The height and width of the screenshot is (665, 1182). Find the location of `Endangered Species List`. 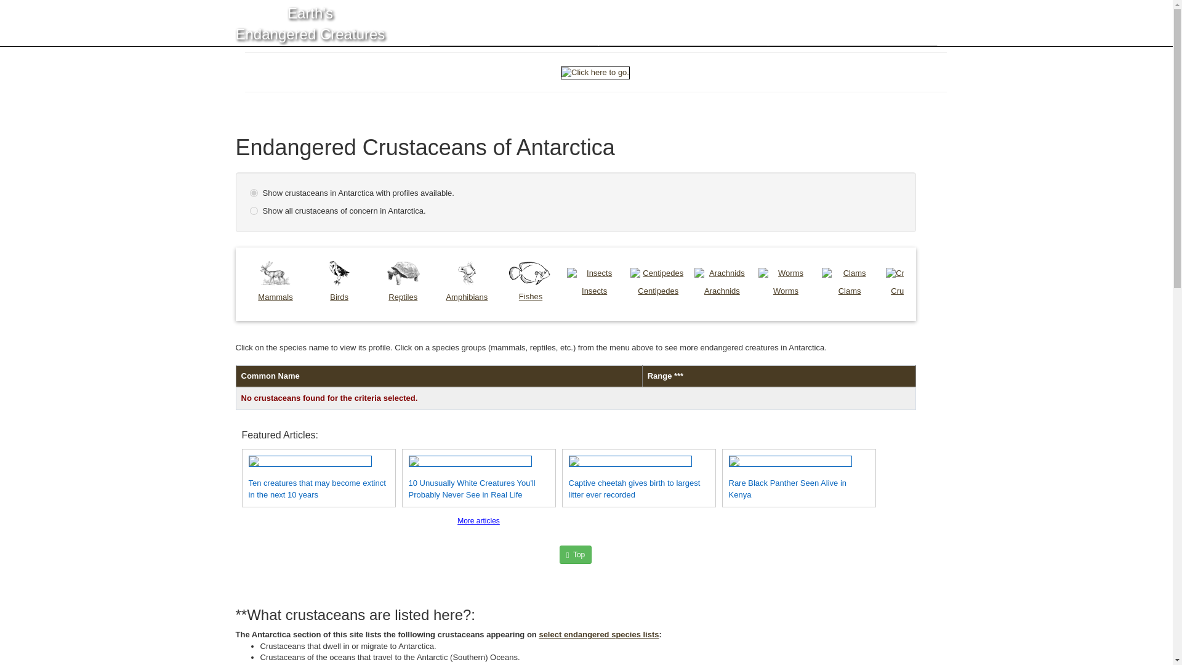

Endangered Species List is located at coordinates (853, 23).